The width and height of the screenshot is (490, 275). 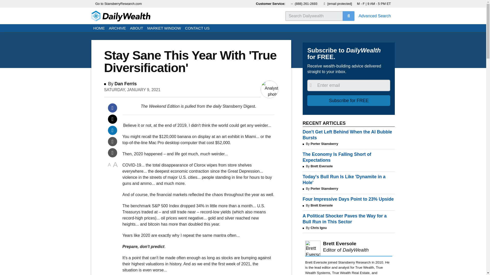 I want to click on Go to StansberryResearch.com, so click(x=119, y=4).